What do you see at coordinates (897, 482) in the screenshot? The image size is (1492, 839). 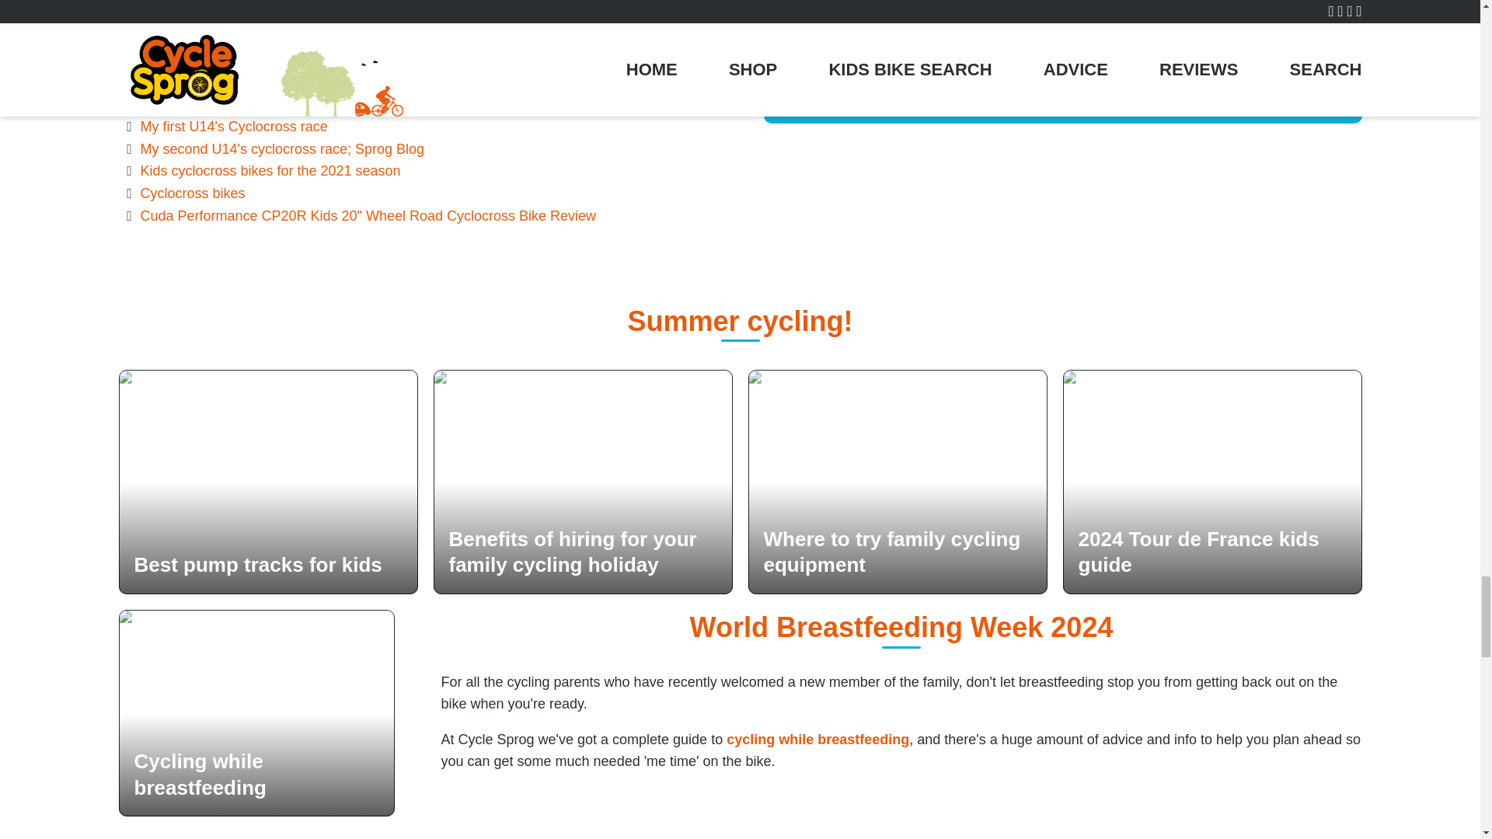 I see `Where to try family cycling equipment` at bounding box center [897, 482].